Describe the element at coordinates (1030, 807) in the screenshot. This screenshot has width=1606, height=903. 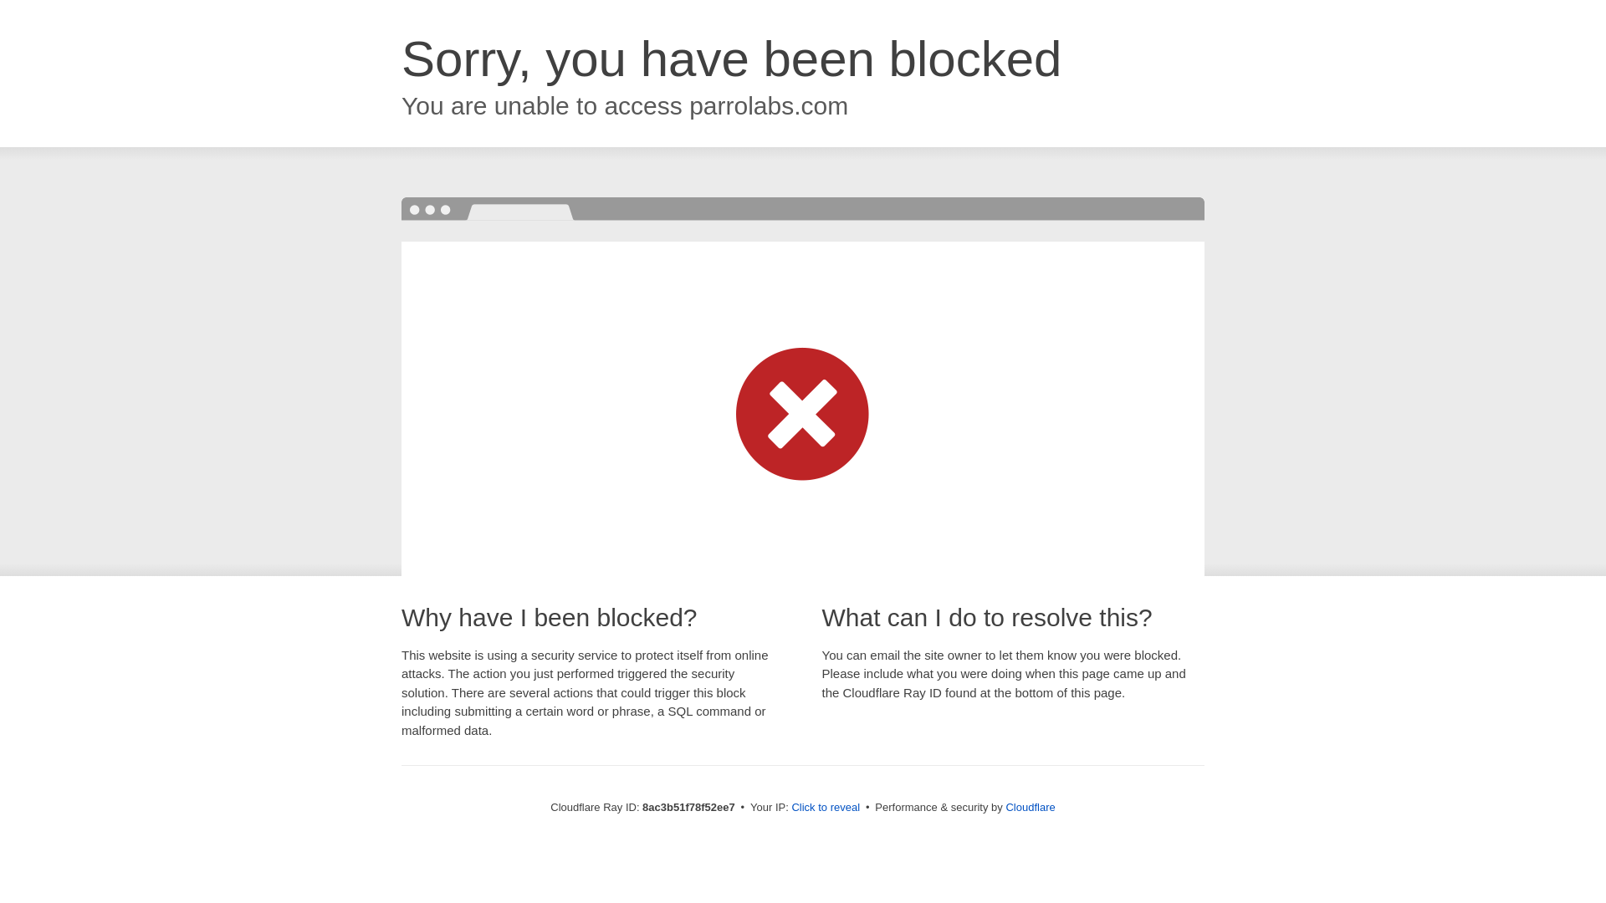
I see `Cloudflare` at that location.